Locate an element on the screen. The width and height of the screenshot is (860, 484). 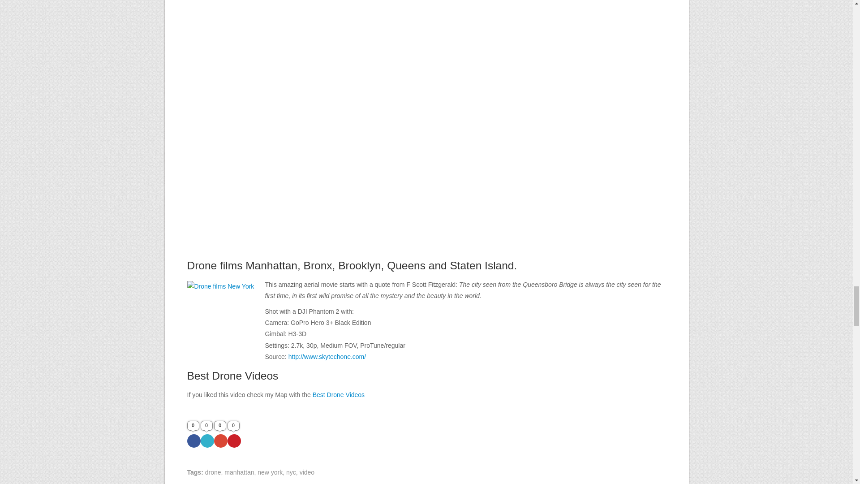
Website Sky Tech One is located at coordinates (327, 357).